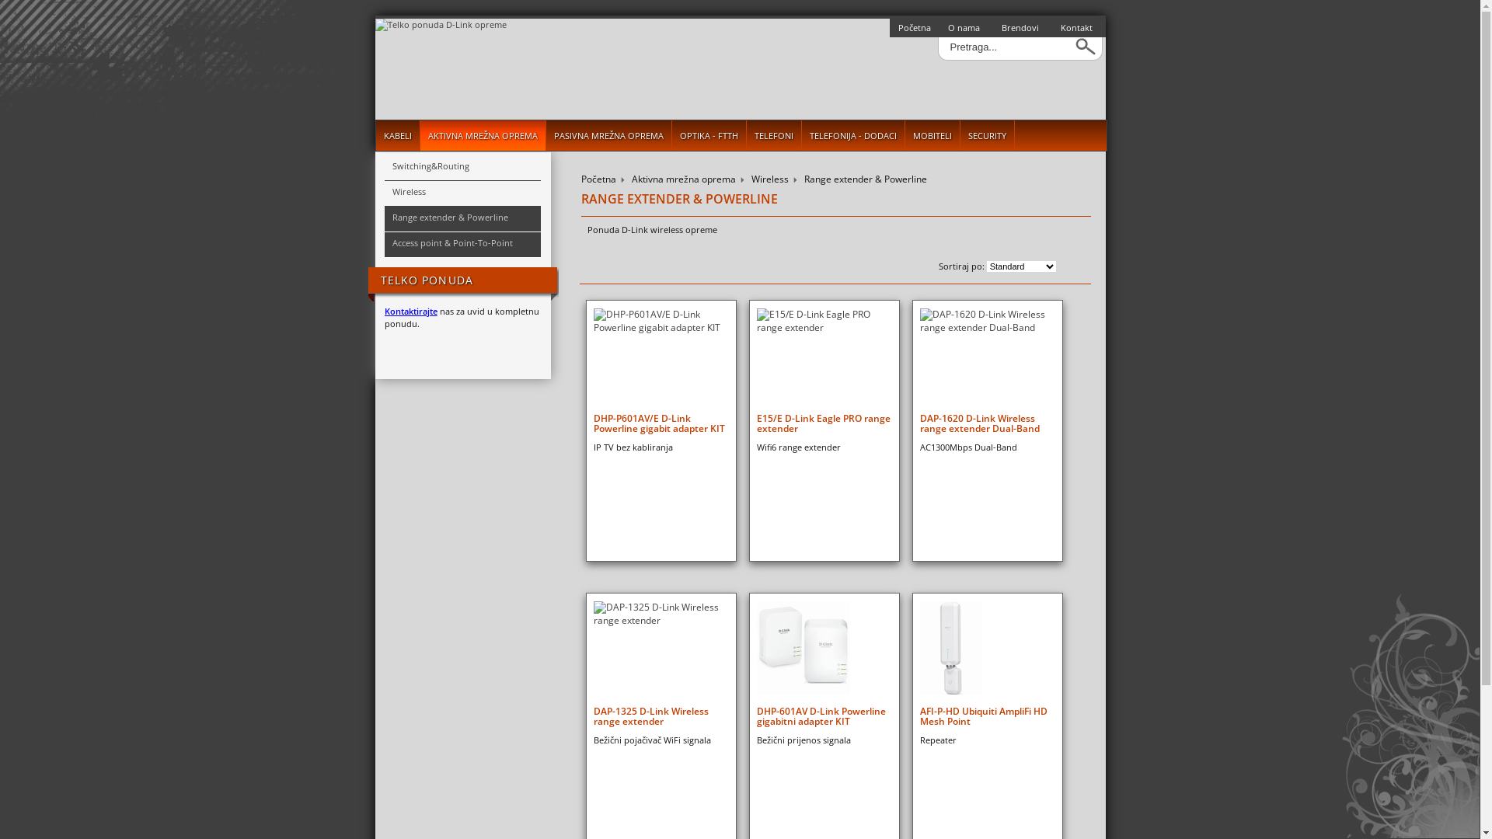  I want to click on MOBITELI, so click(932, 135).